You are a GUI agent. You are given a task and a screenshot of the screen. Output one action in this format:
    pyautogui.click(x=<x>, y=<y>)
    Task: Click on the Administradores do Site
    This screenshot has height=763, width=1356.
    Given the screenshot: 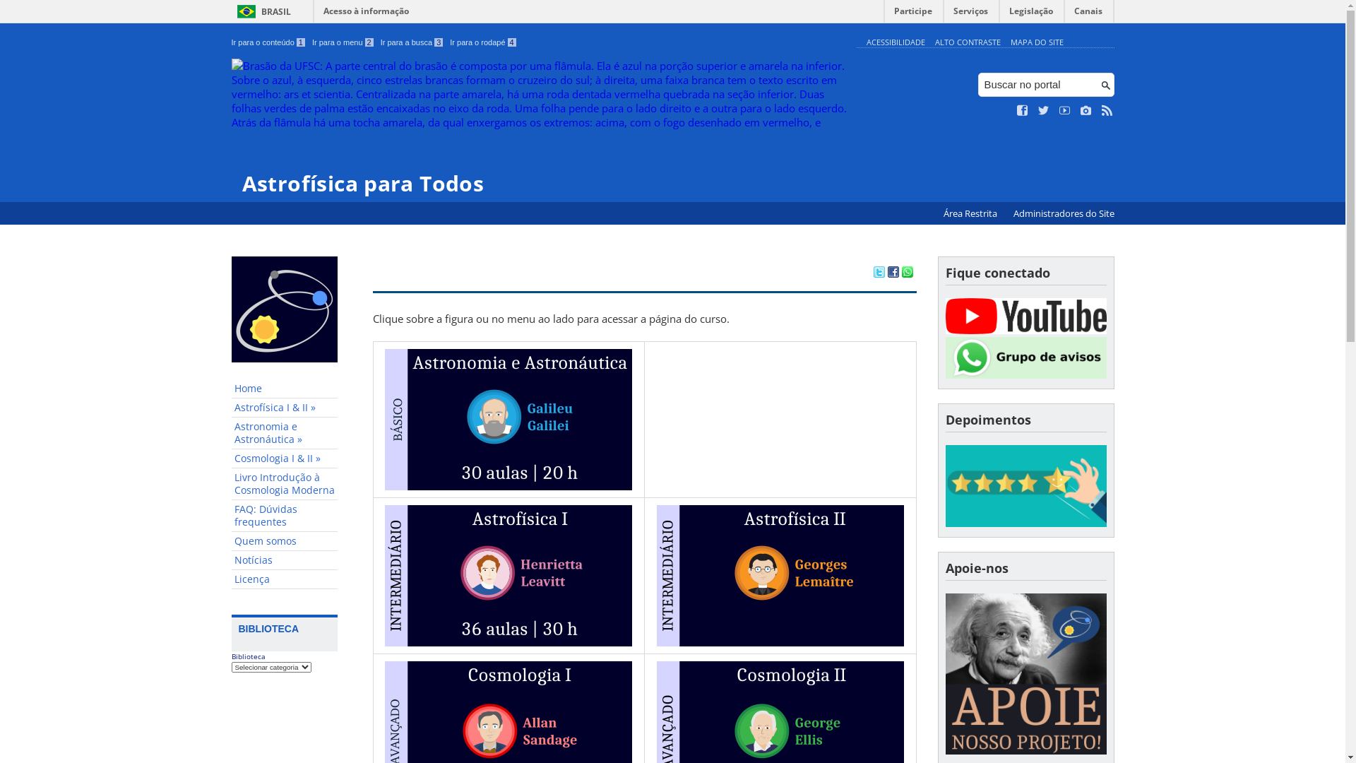 What is the action you would take?
    pyautogui.click(x=1064, y=213)
    